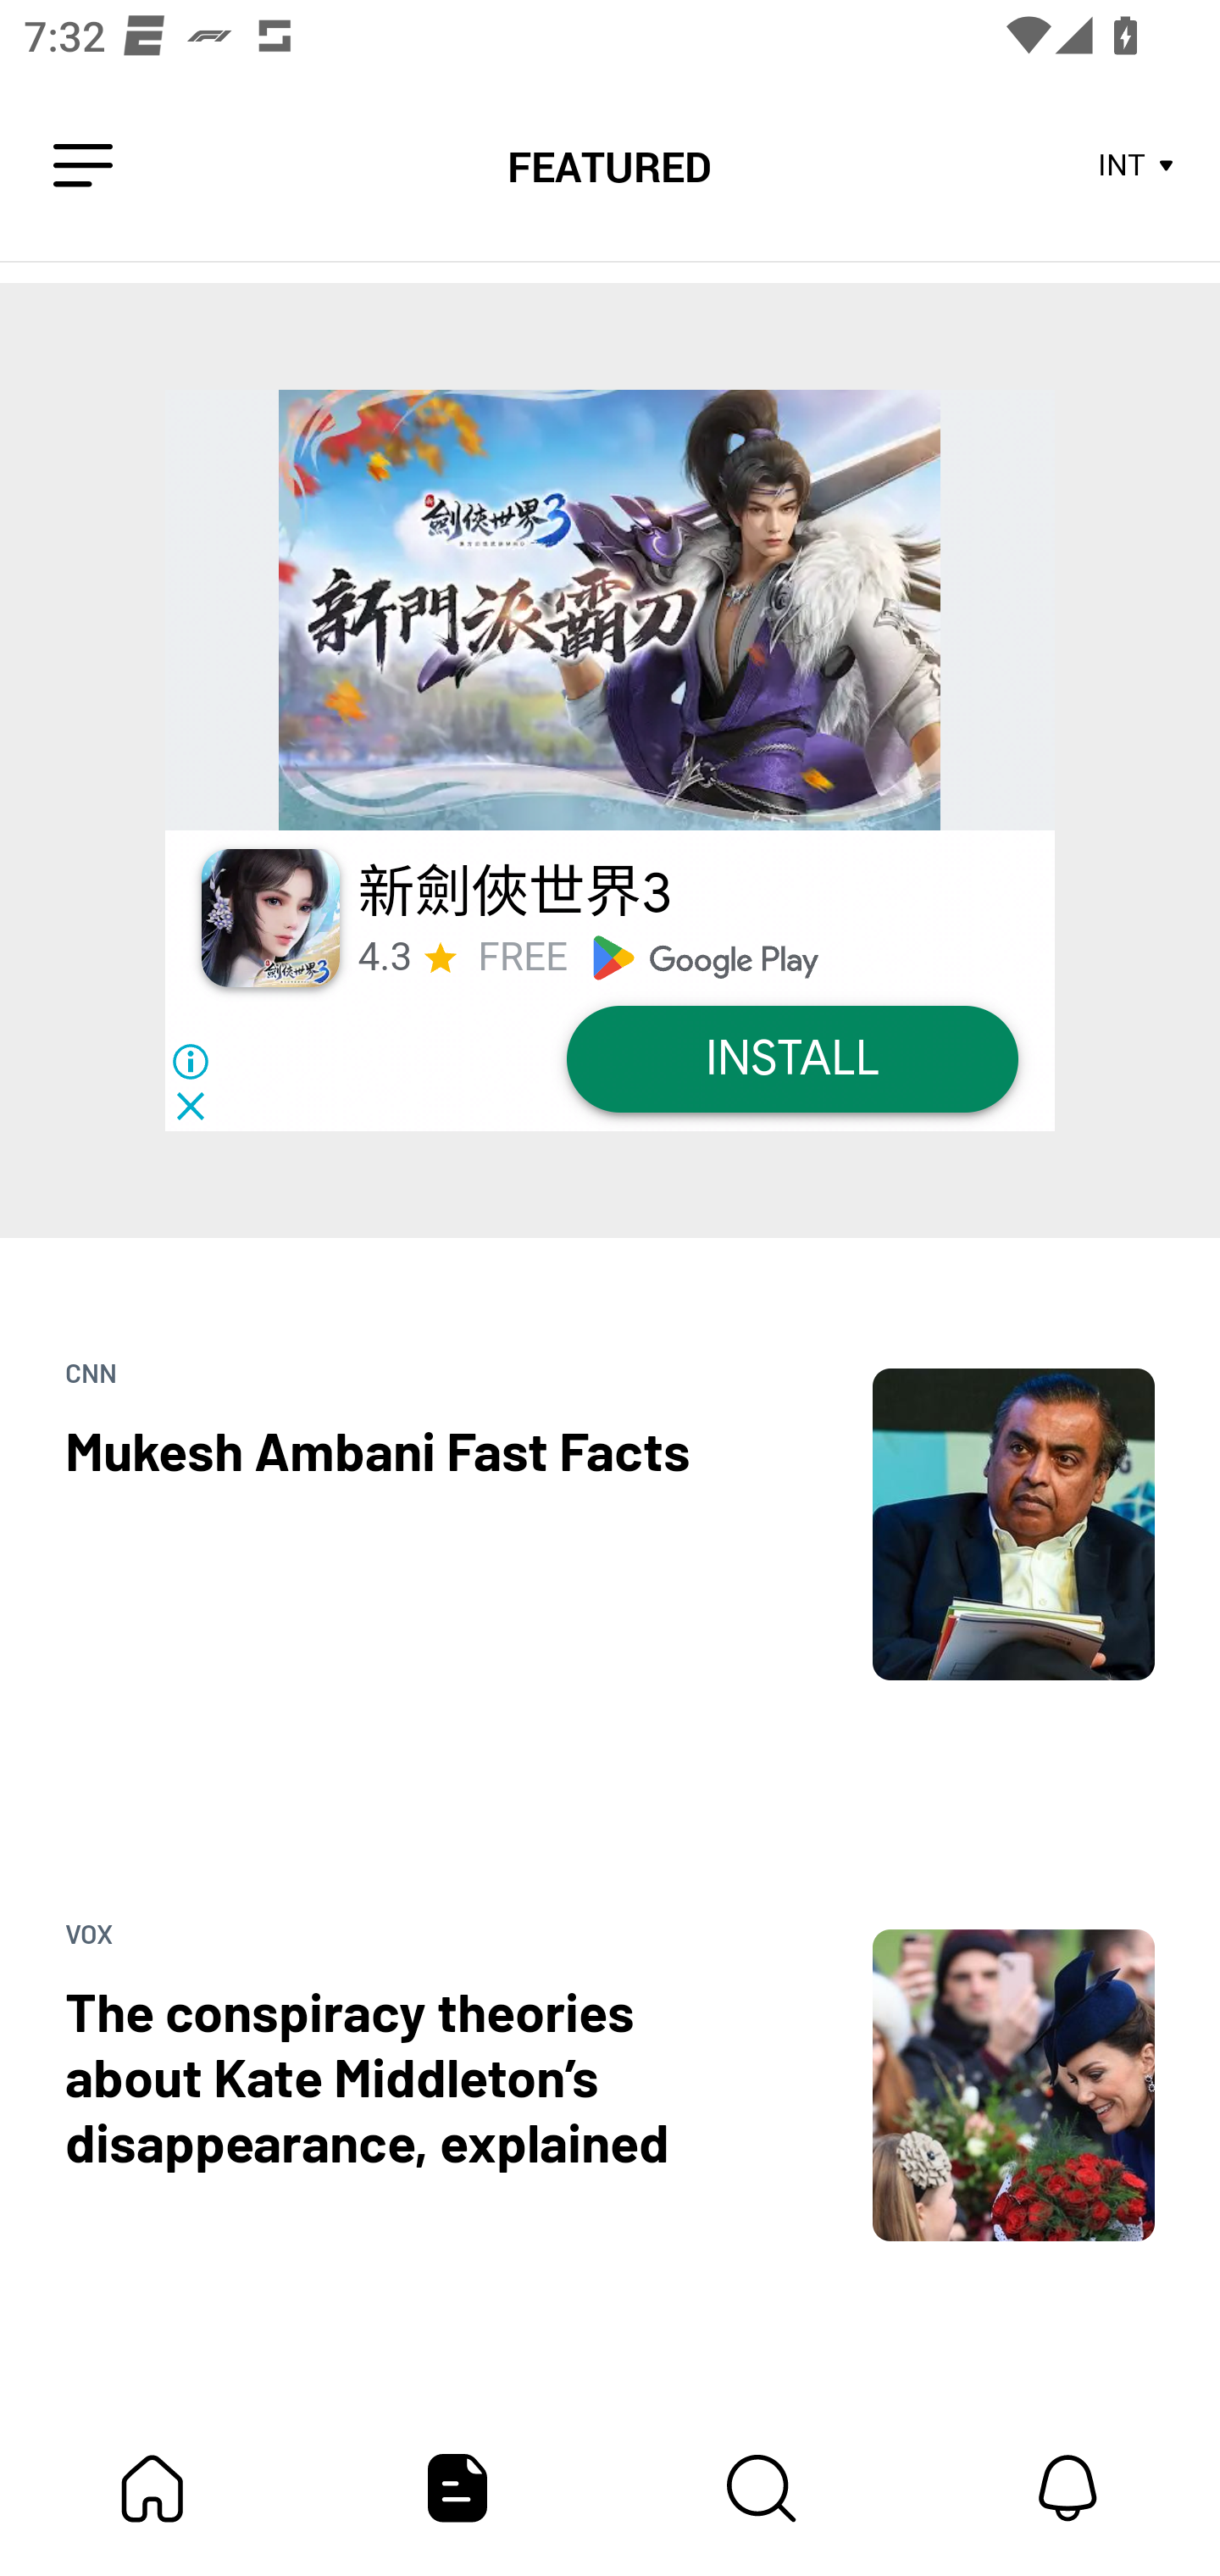 The width and height of the screenshot is (1220, 2576). I want to click on Leading Icon, so click(83, 166).